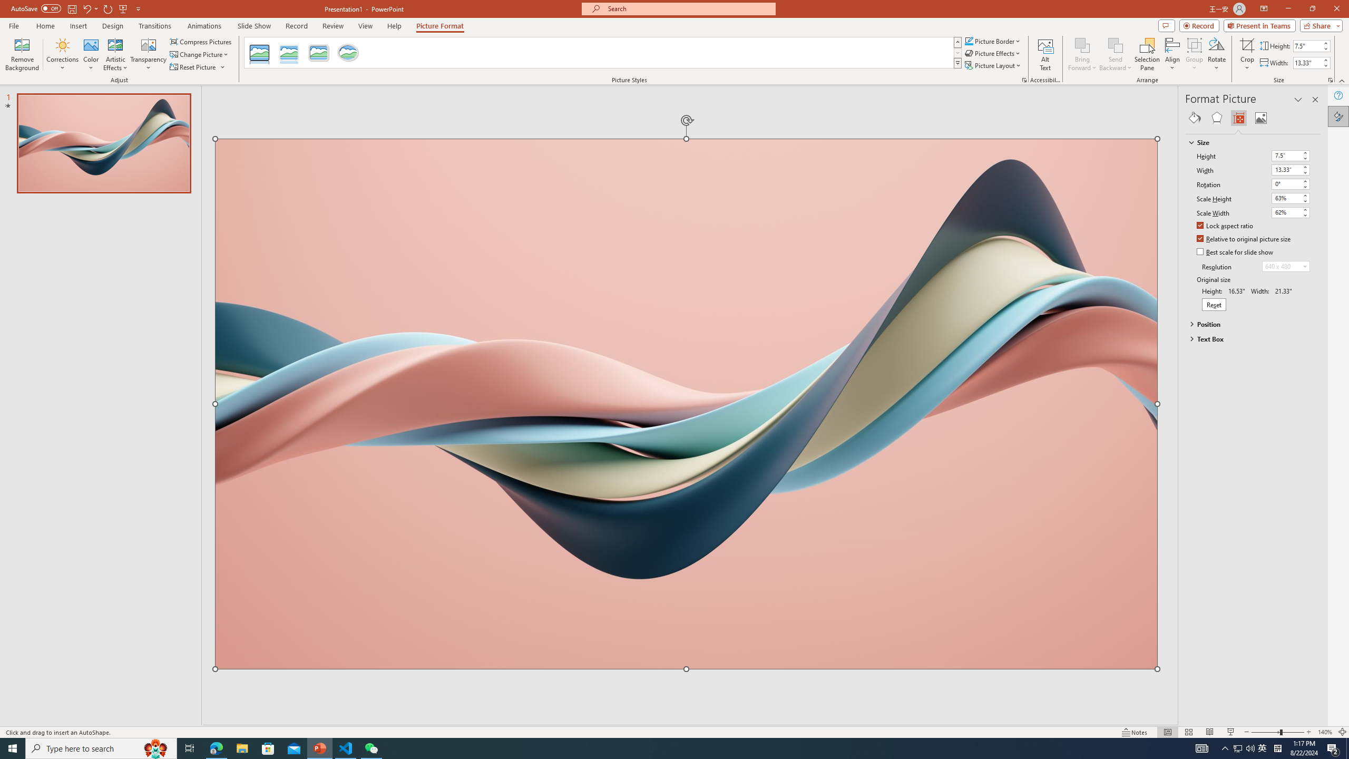 This screenshot has width=1349, height=759. I want to click on Relative to original picture size, so click(1244, 239).